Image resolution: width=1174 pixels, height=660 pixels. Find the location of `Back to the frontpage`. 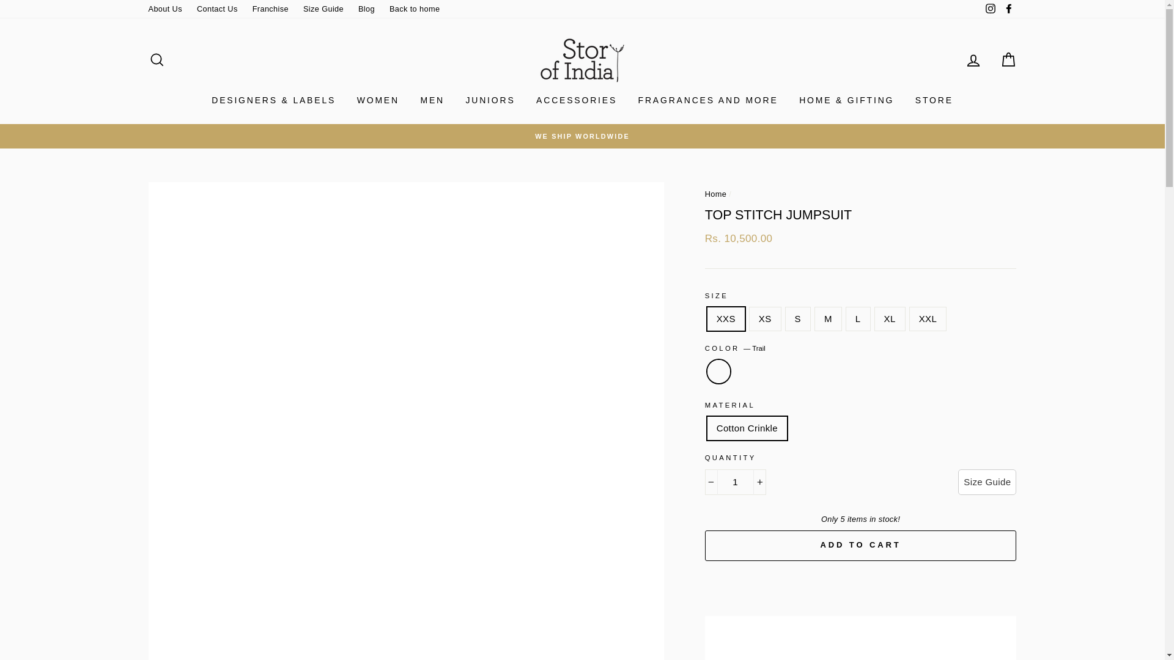

Back to the frontpage is located at coordinates (715, 194).